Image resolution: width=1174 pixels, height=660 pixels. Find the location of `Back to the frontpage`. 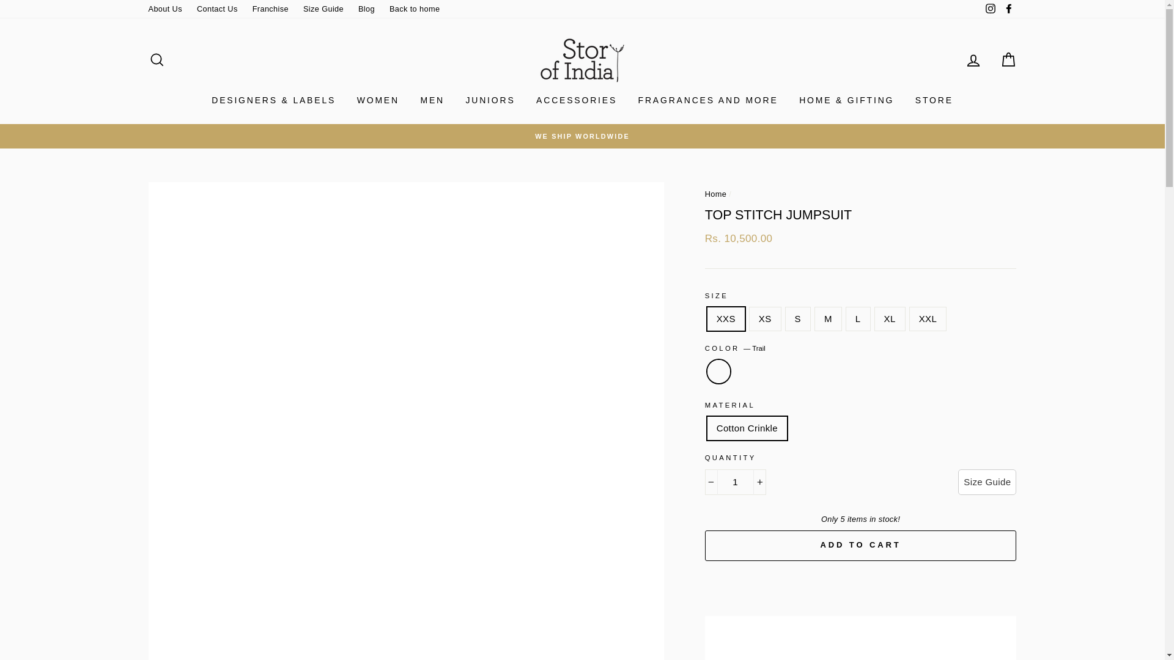

Back to the frontpage is located at coordinates (715, 194).